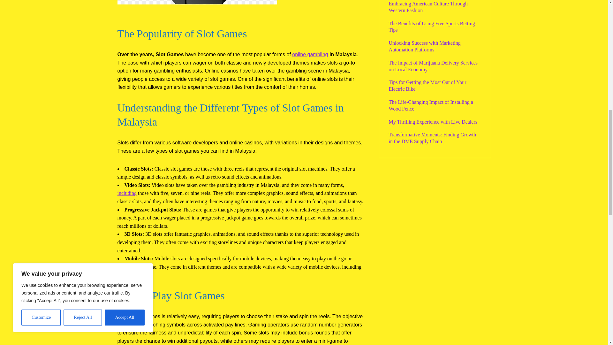  Describe the element at coordinates (310, 54) in the screenshot. I see `online gambling` at that location.